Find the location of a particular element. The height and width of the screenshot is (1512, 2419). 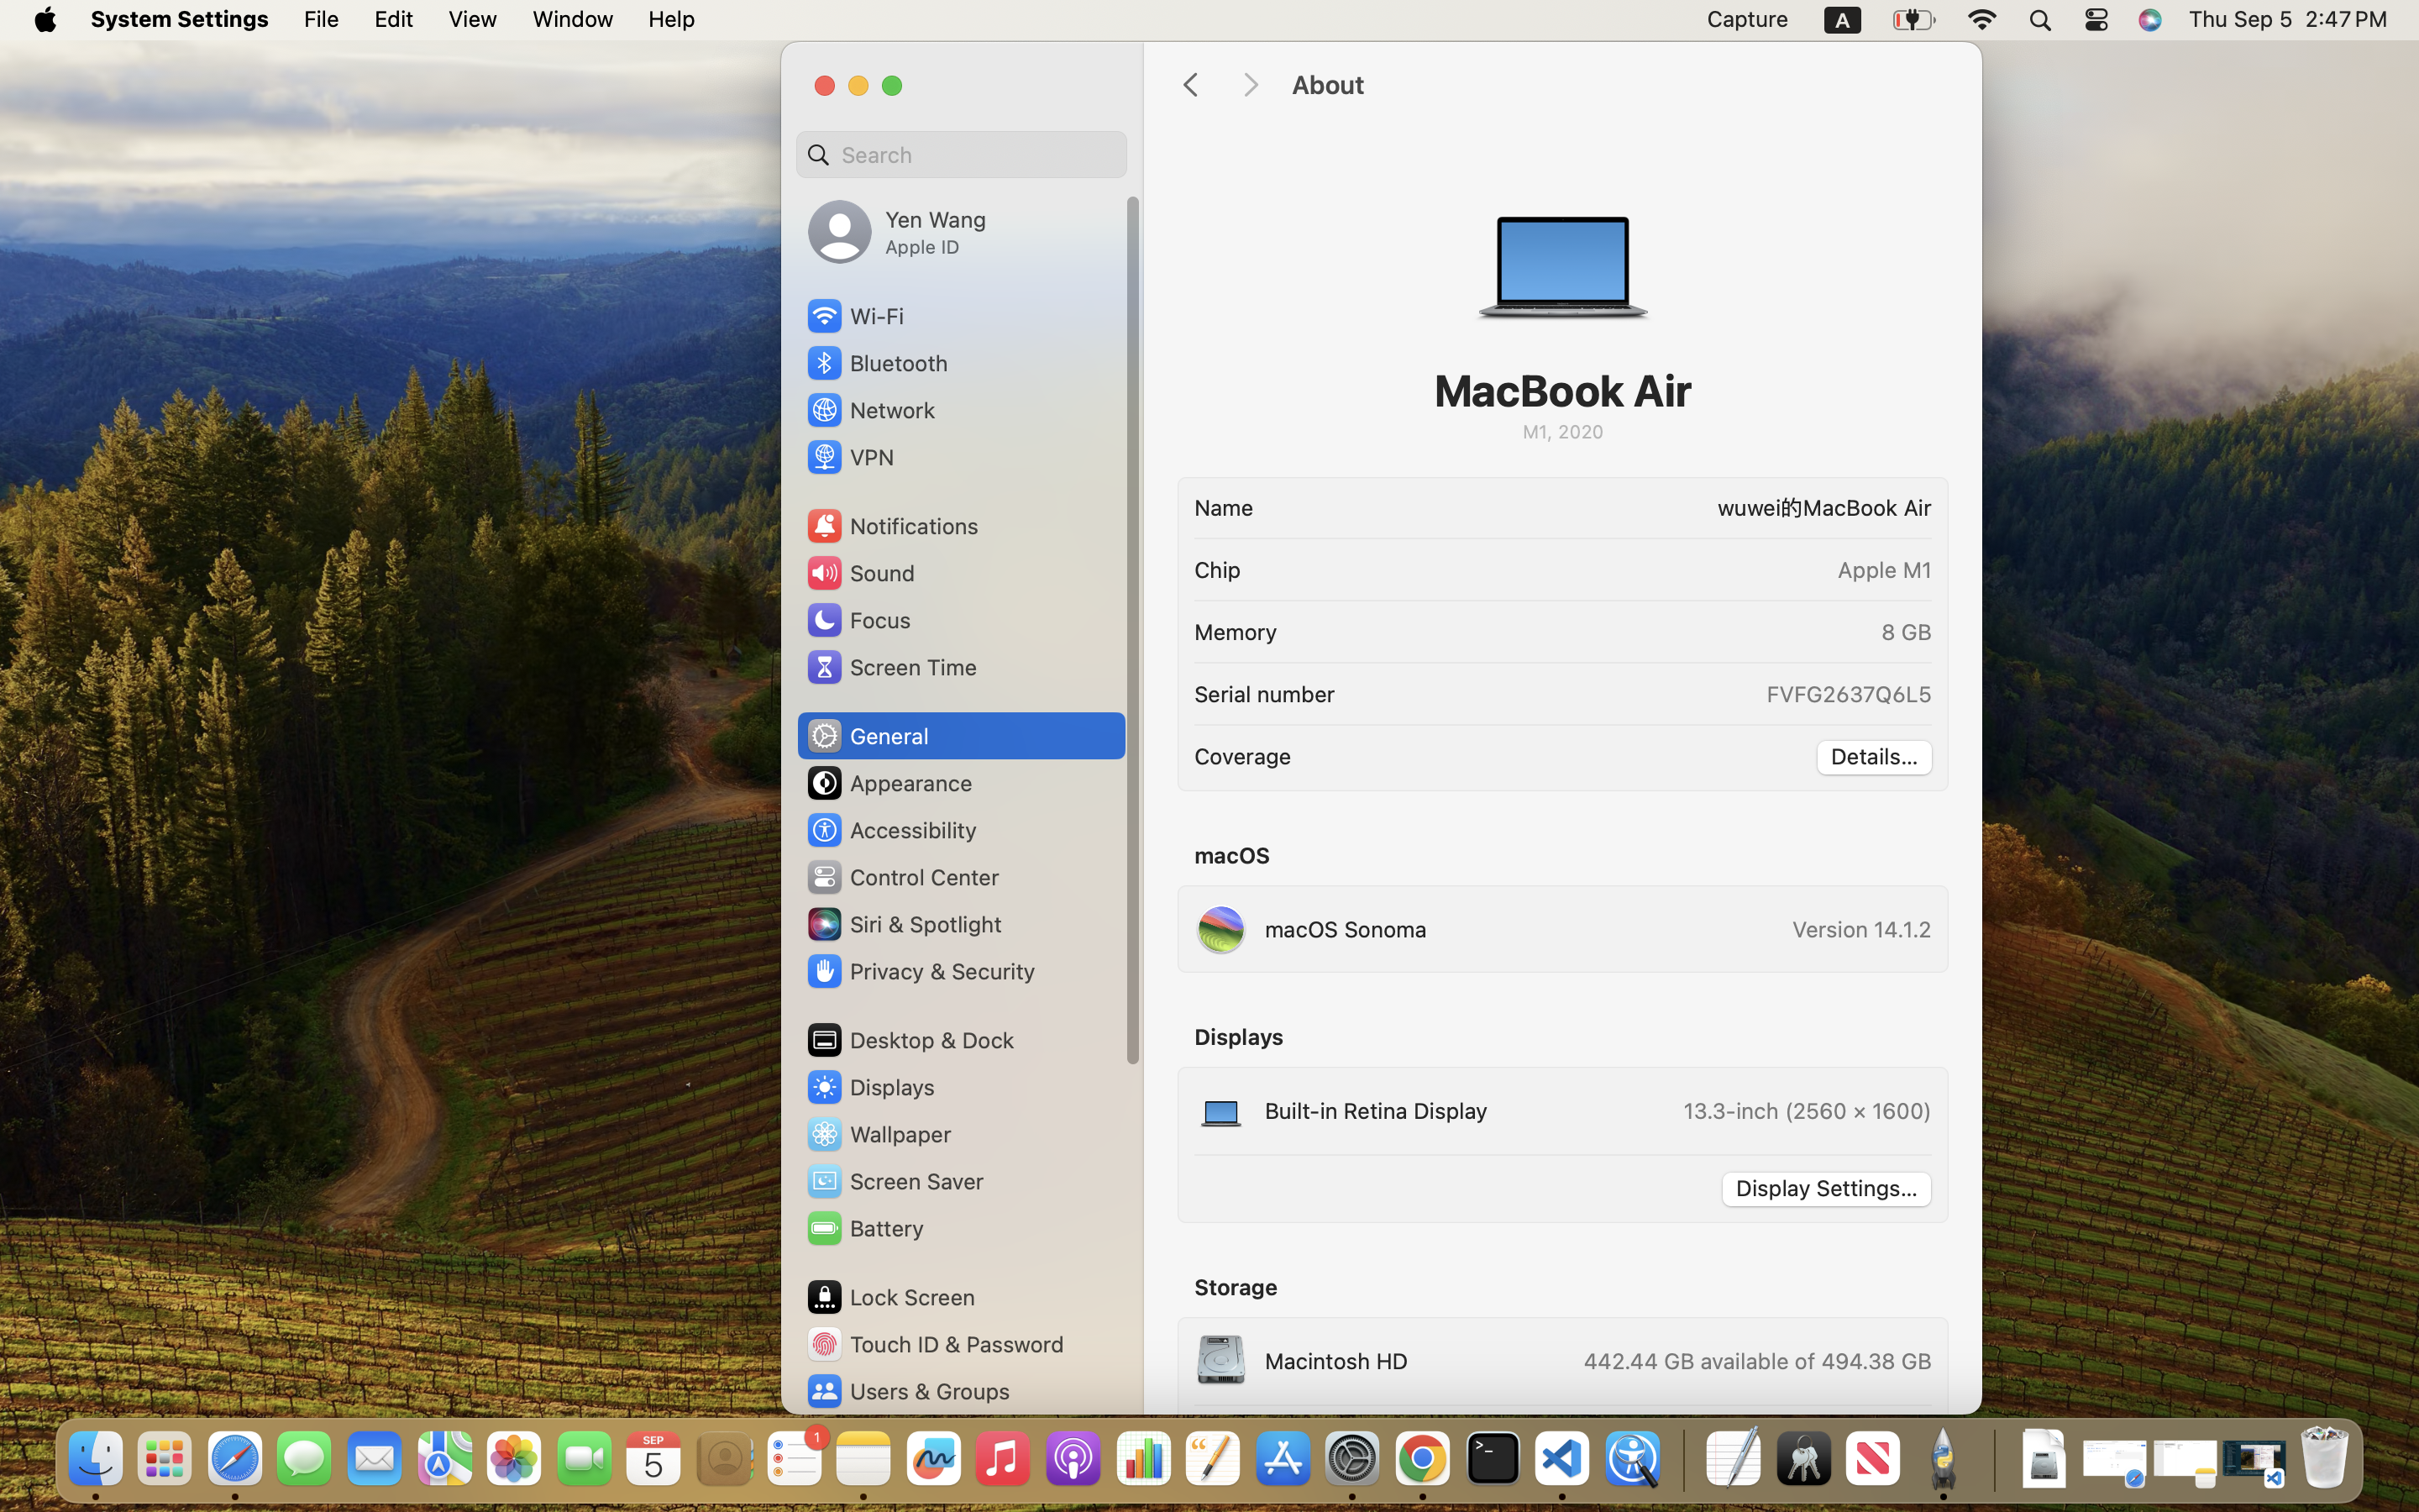

Displays is located at coordinates (870, 1087).